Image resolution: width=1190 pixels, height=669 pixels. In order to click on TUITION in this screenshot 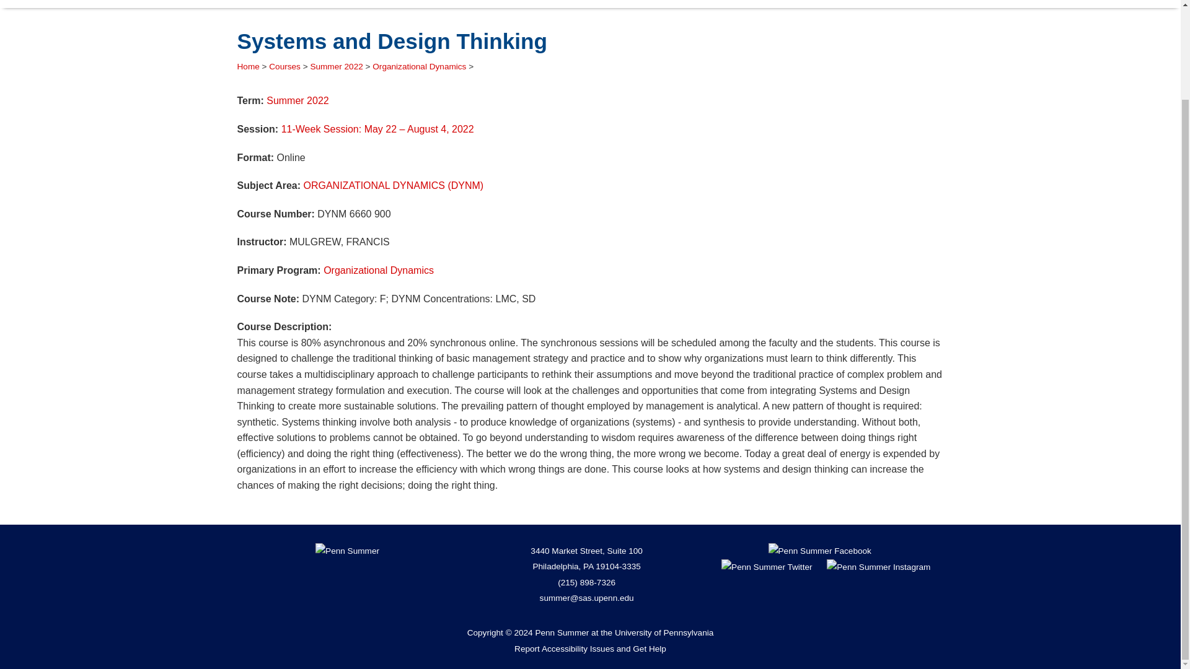, I will do `click(489, 4)`.